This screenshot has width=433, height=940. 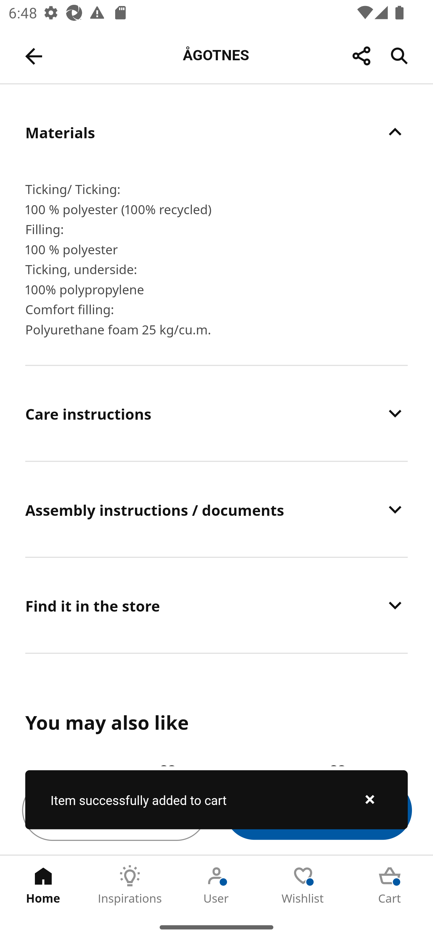 I want to click on Home
Tab 1 of 5, so click(x=43, y=885).